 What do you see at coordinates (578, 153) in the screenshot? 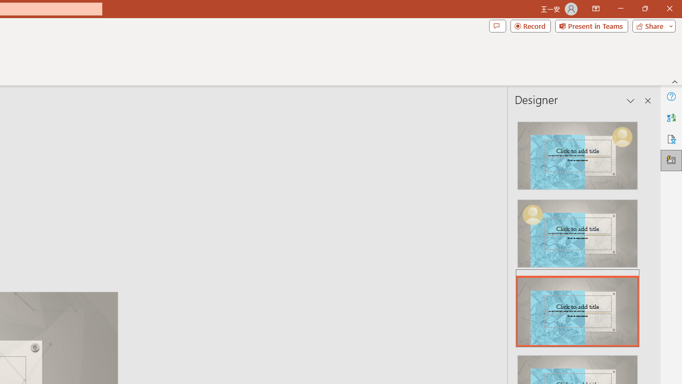
I see `Recommended Design: Design Idea` at bounding box center [578, 153].